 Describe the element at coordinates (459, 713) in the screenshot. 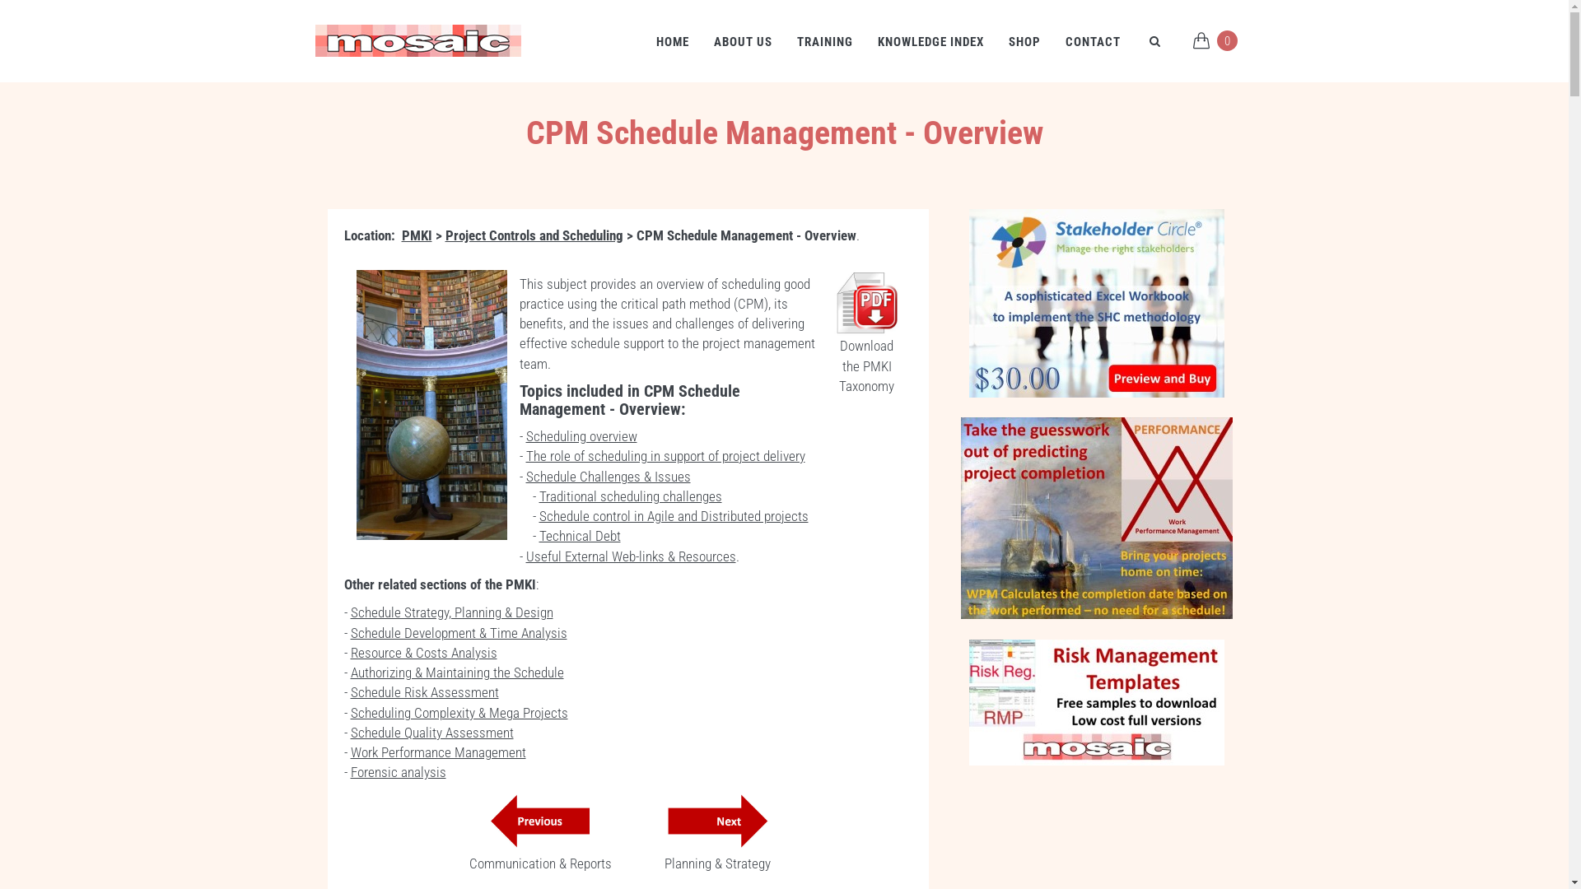

I see `Scheduling Complexity & Mega Projects` at that location.